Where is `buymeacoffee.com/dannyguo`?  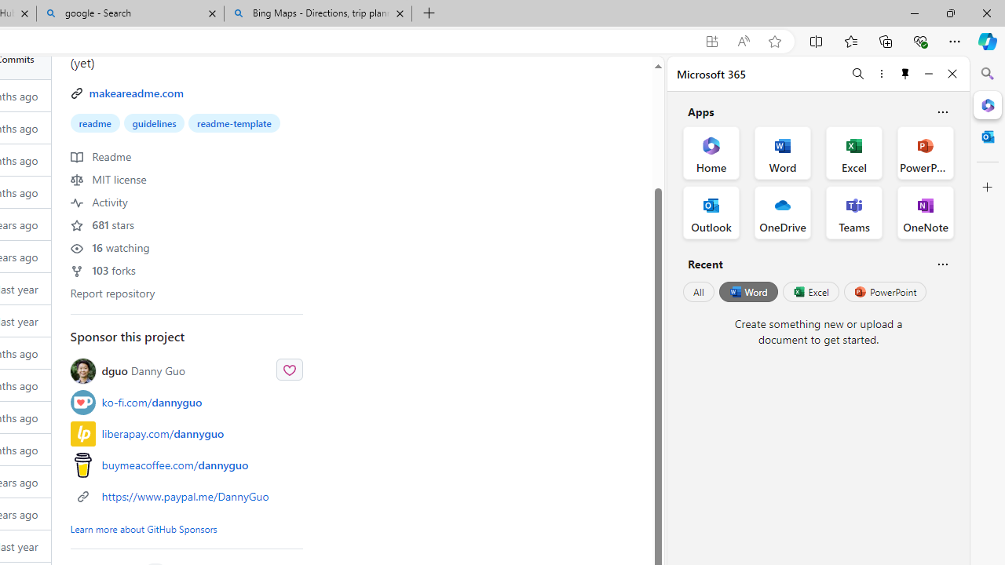 buymeacoffee.com/dannyguo is located at coordinates (187, 465).